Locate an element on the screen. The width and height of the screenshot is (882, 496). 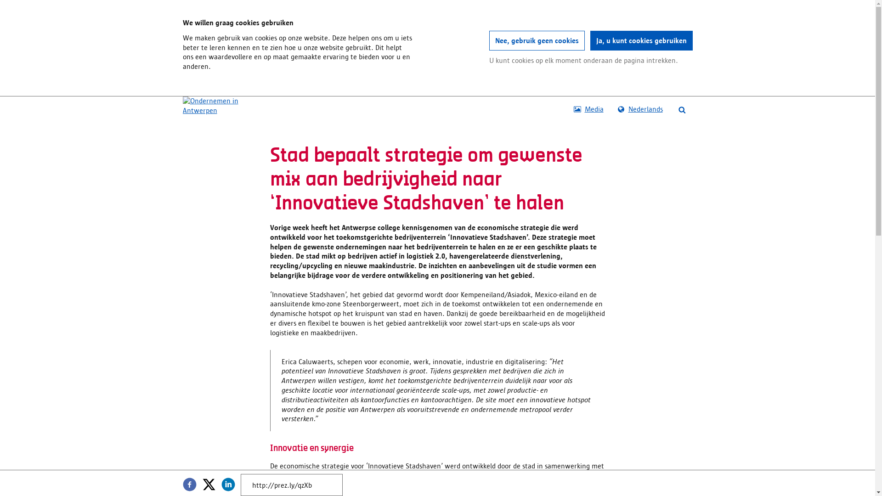
delen op Twitter is located at coordinates (209, 485).